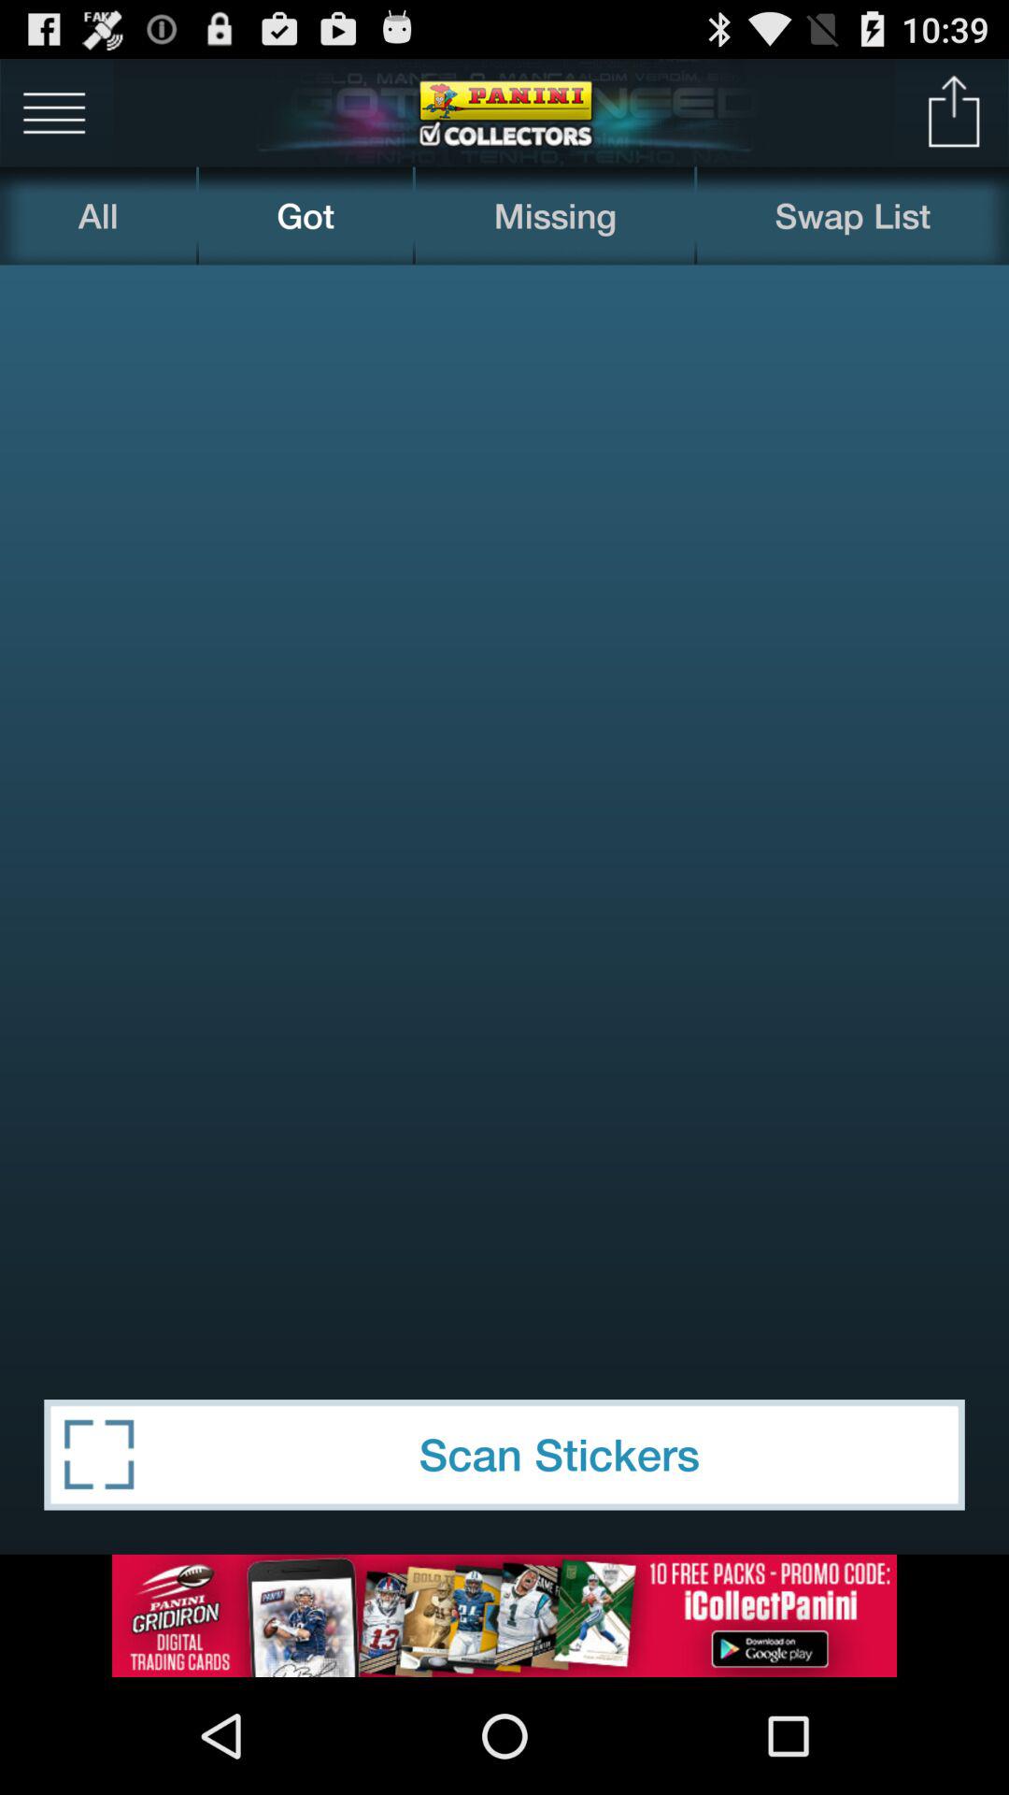 The width and height of the screenshot is (1009, 1795). What do you see at coordinates (305, 215) in the screenshot?
I see `swipe to got icon` at bounding box center [305, 215].